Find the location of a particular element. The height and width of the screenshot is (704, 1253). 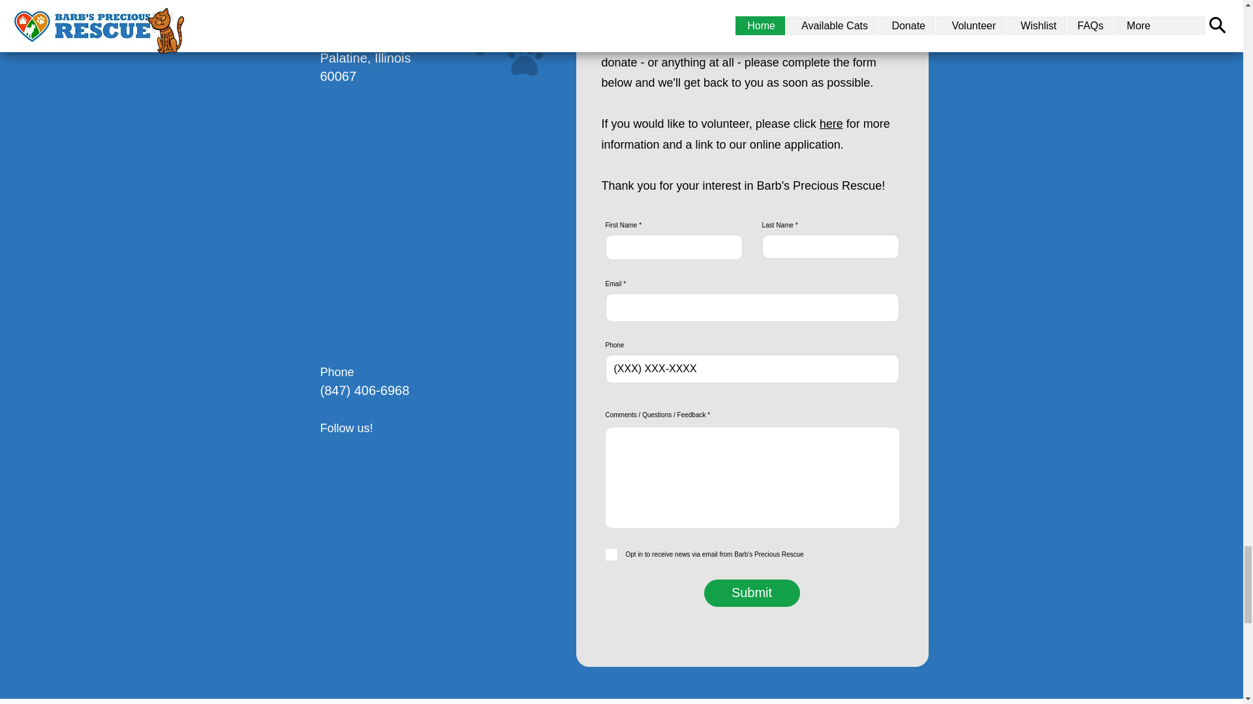

Submit is located at coordinates (750, 593).